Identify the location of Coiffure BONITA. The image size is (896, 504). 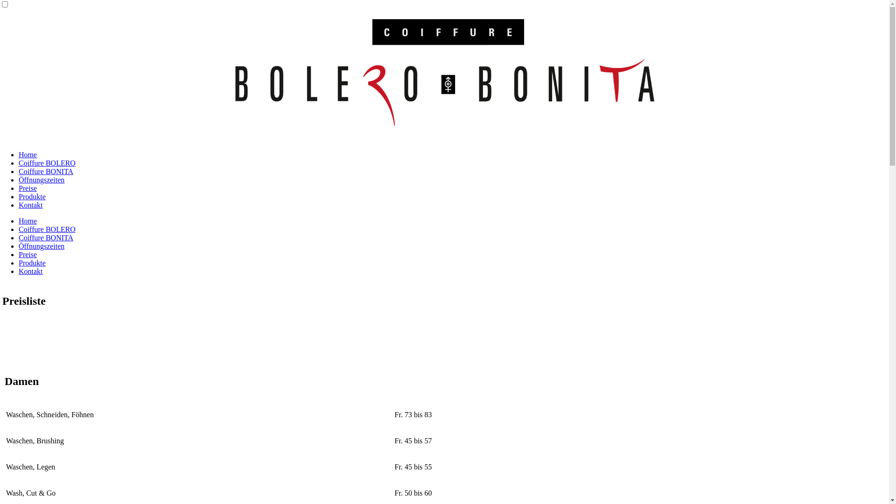
(46, 238).